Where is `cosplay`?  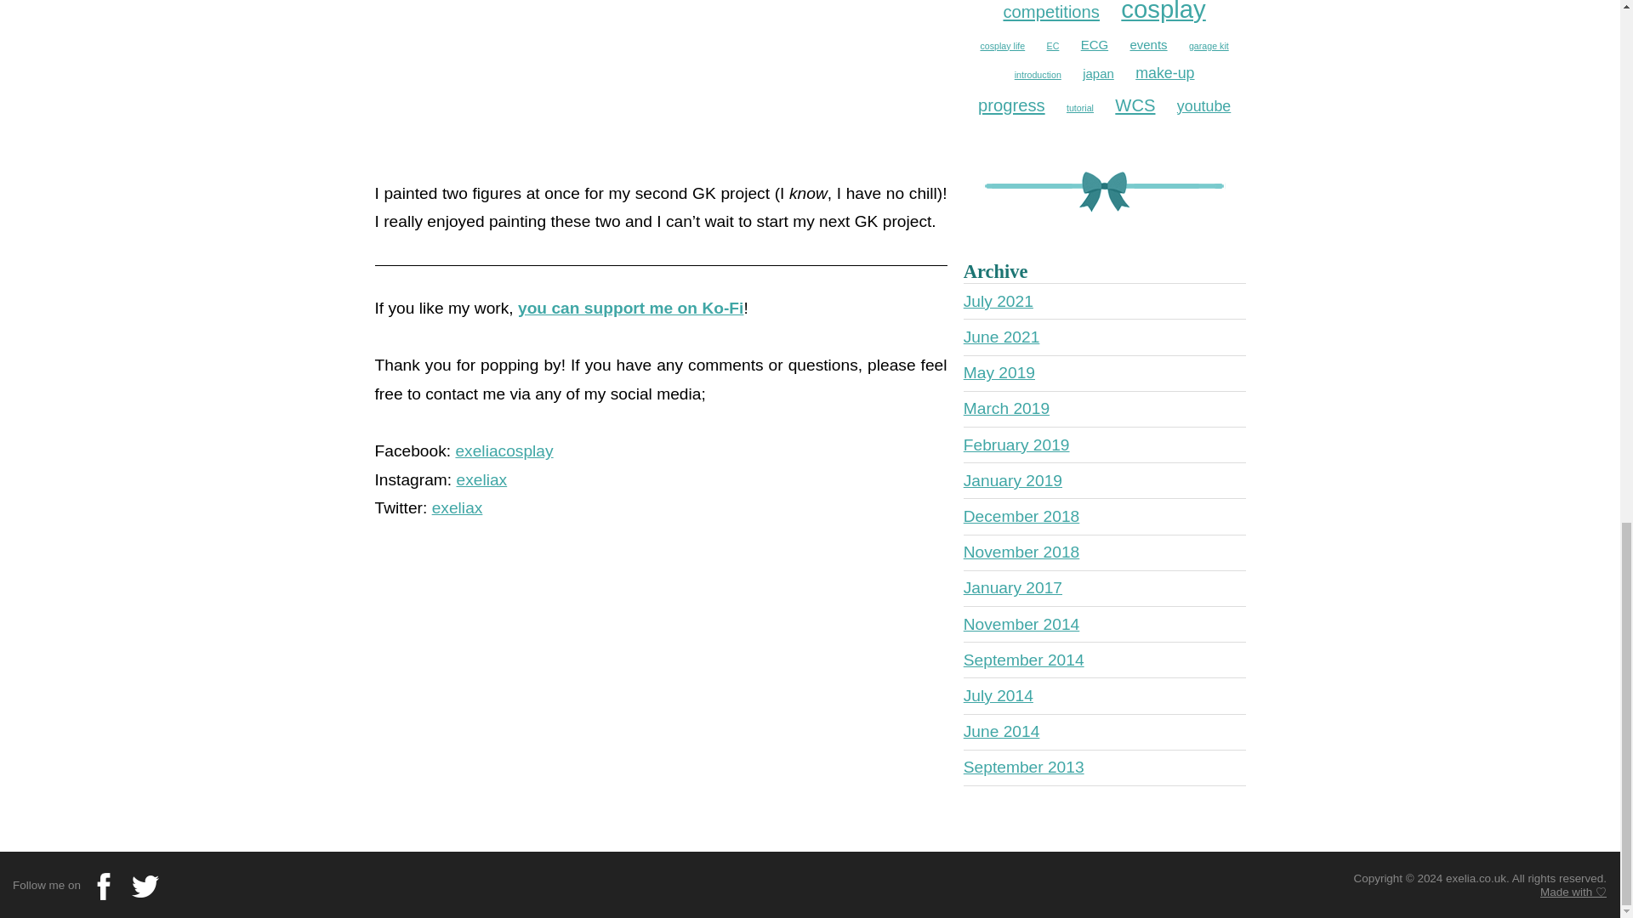
cosplay is located at coordinates (1162, 15).